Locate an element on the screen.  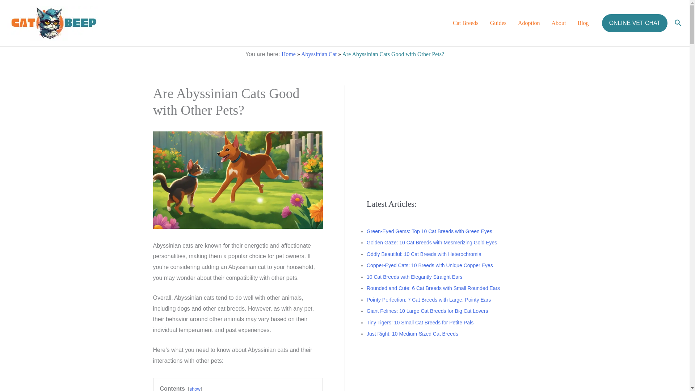
Cat Breeds is located at coordinates (466, 23).